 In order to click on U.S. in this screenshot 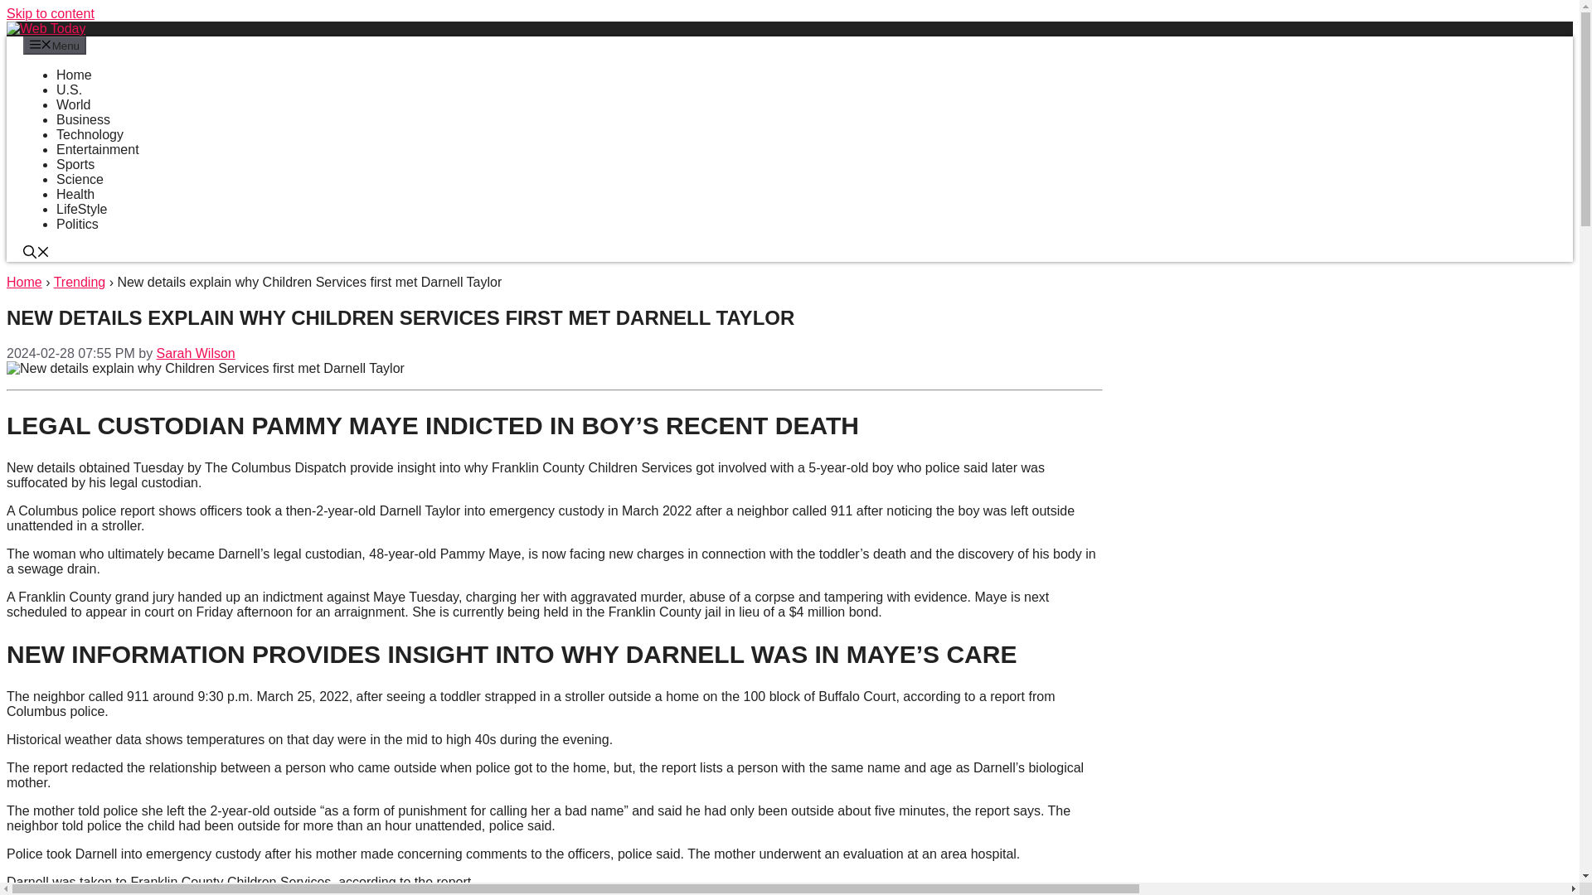, I will do `click(69, 89)`.